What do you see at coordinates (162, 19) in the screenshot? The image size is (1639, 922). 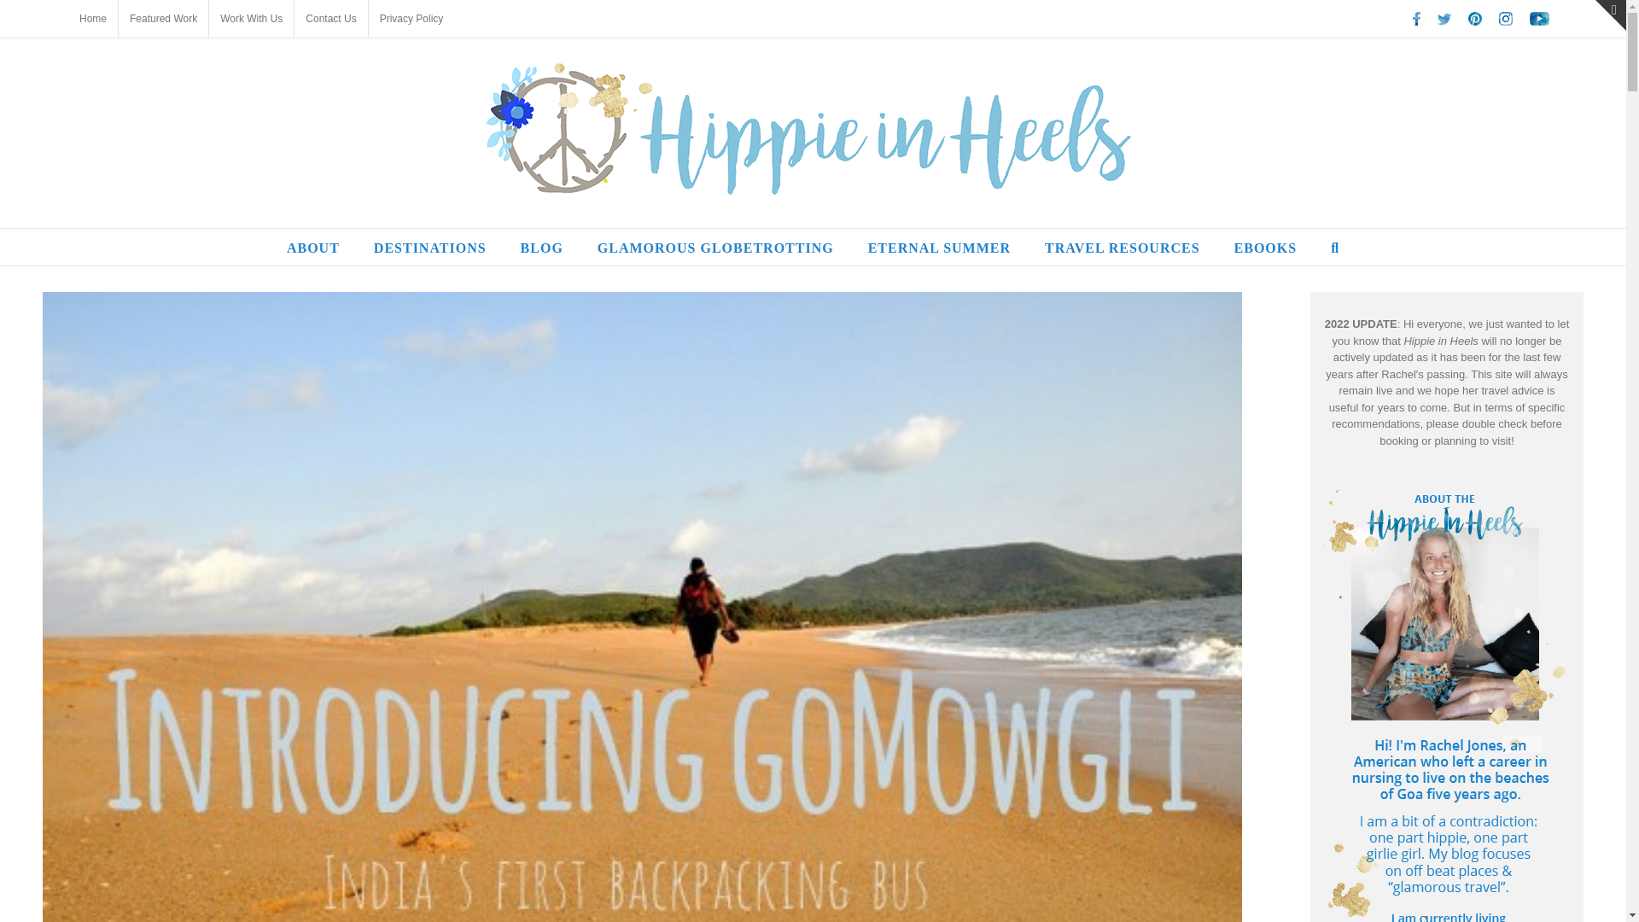 I see `Featured Work` at bounding box center [162, 19].